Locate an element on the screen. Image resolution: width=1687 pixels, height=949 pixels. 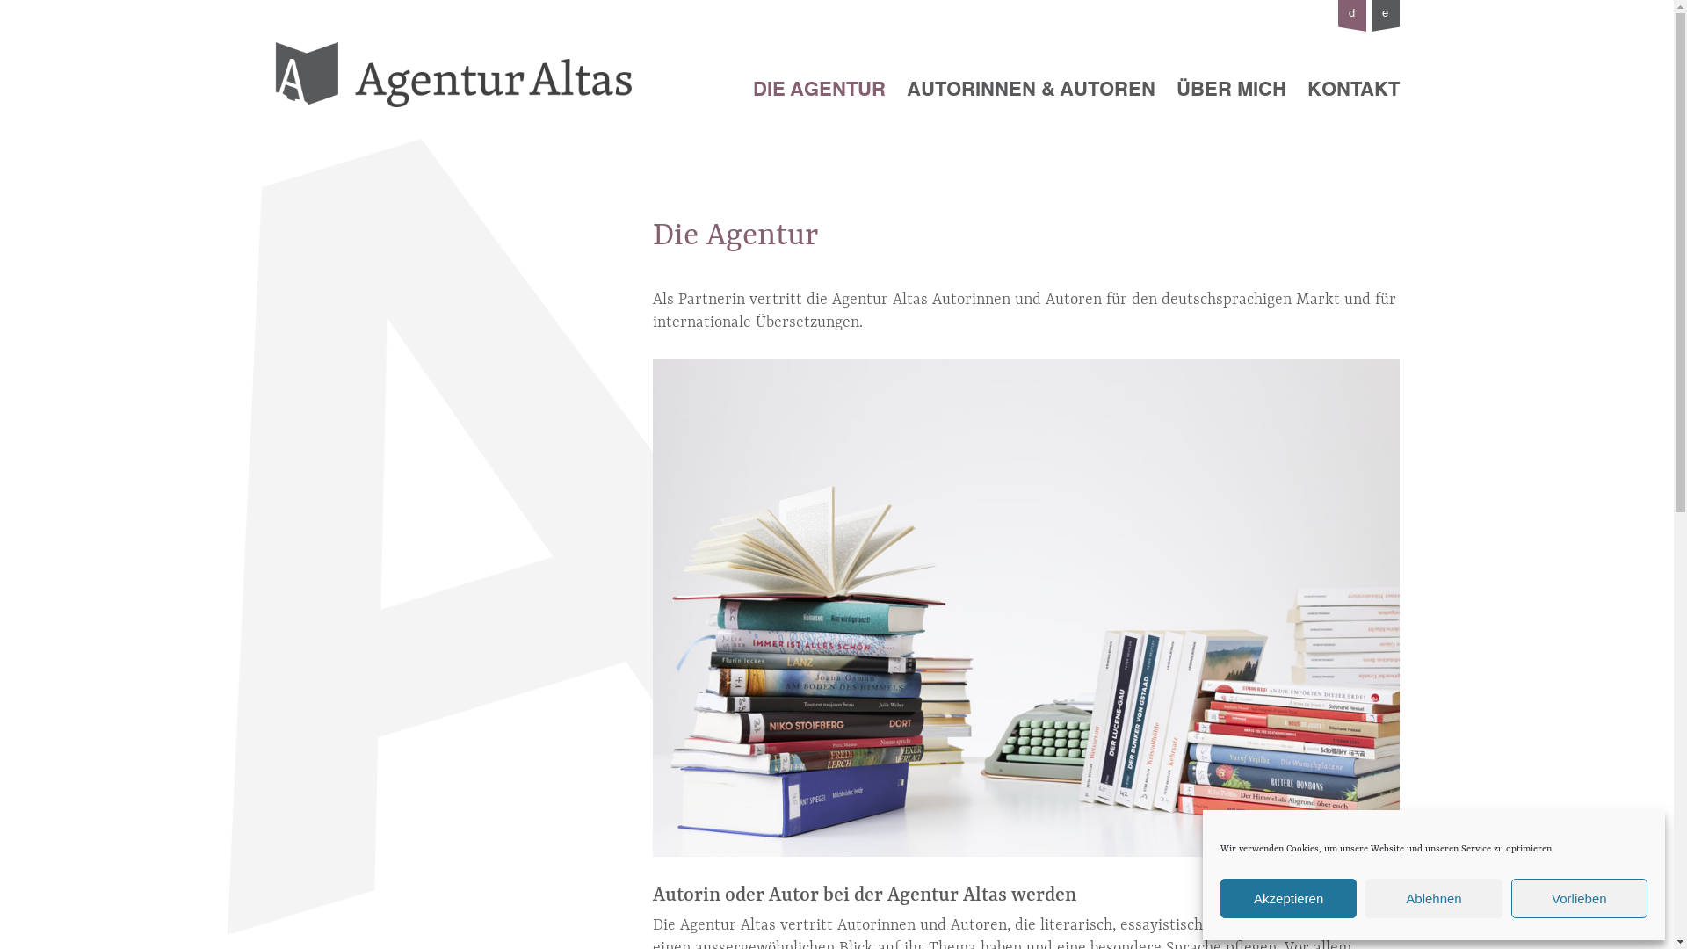
Akzeptieren is located at coordinates (1288, 898).